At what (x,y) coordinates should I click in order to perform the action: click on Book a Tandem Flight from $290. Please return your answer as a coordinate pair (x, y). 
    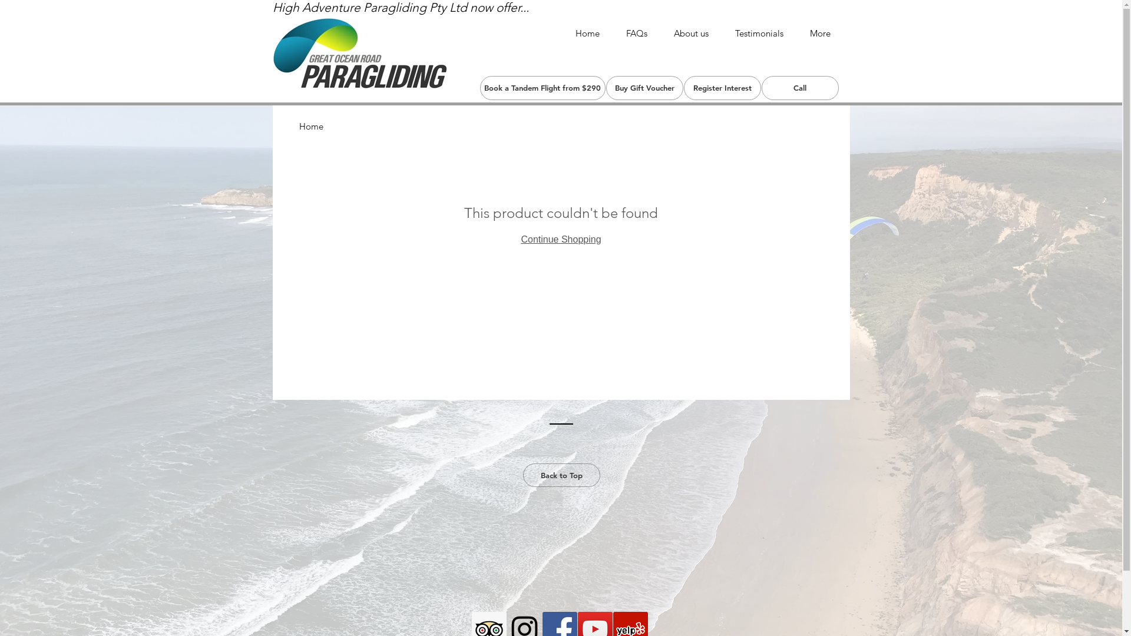
    Looking at the image, I should click on (542, 88).